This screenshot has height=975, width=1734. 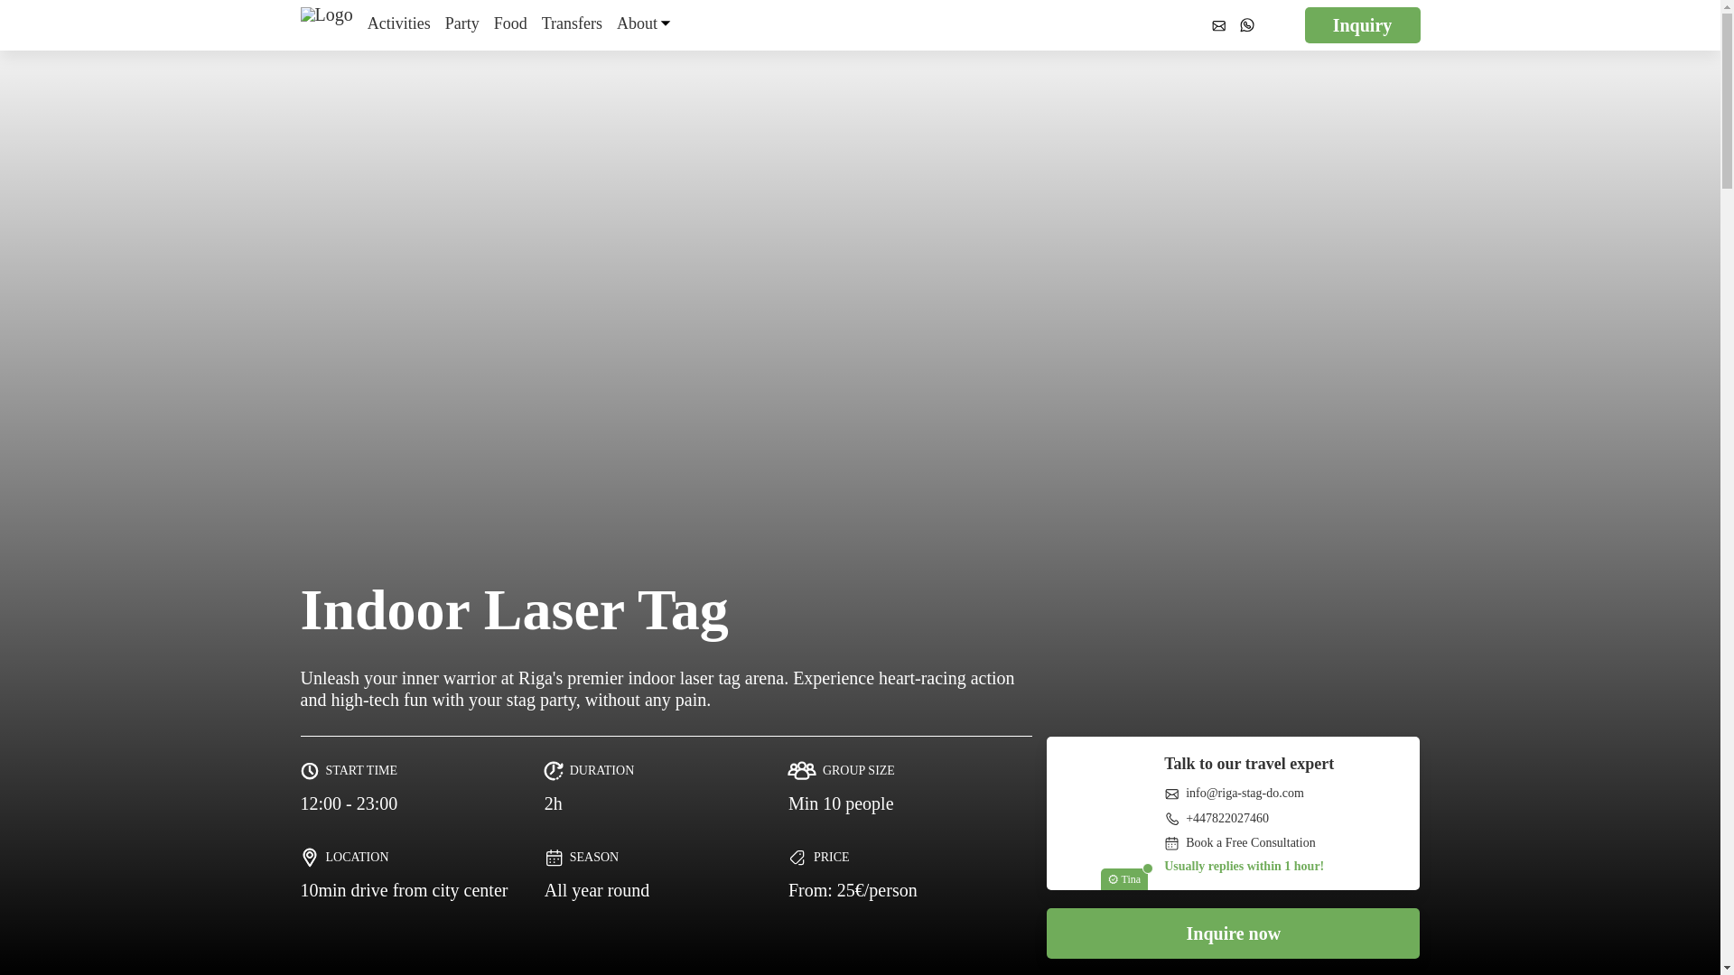 What do you see at coordinates (399, 25) in the screenshot?
I see `Activities` at bounding box center [399, 25].